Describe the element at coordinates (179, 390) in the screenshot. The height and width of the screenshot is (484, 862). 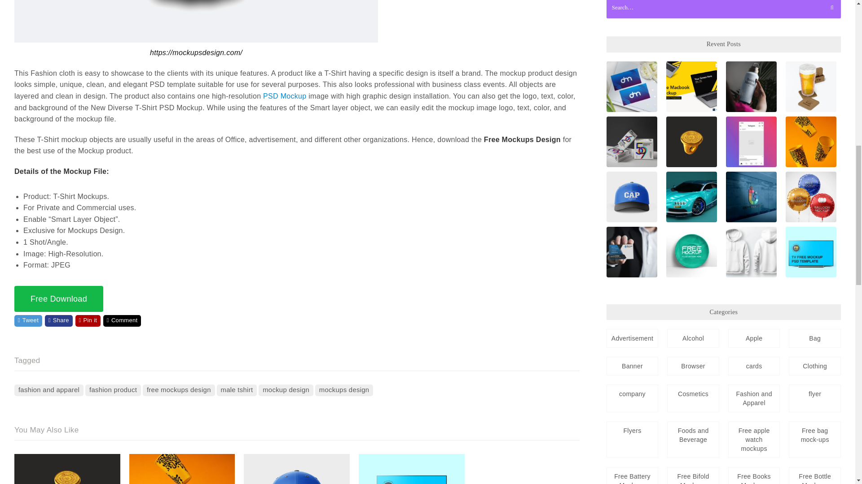
I see `free mockups design` at that location.